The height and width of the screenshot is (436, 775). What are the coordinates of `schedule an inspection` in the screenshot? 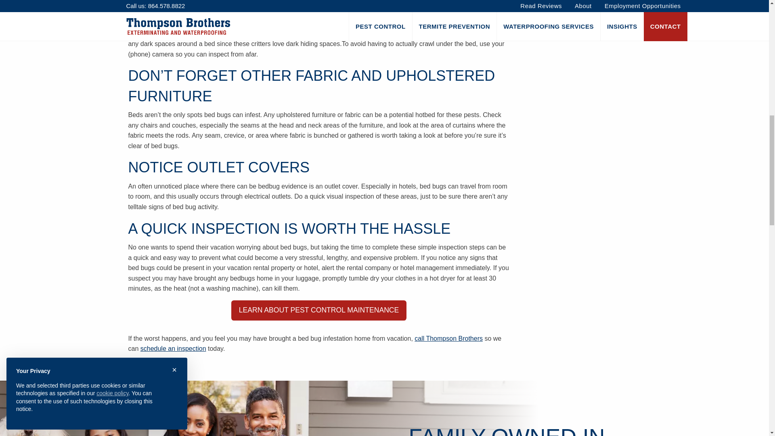 It's located at (173, 348).